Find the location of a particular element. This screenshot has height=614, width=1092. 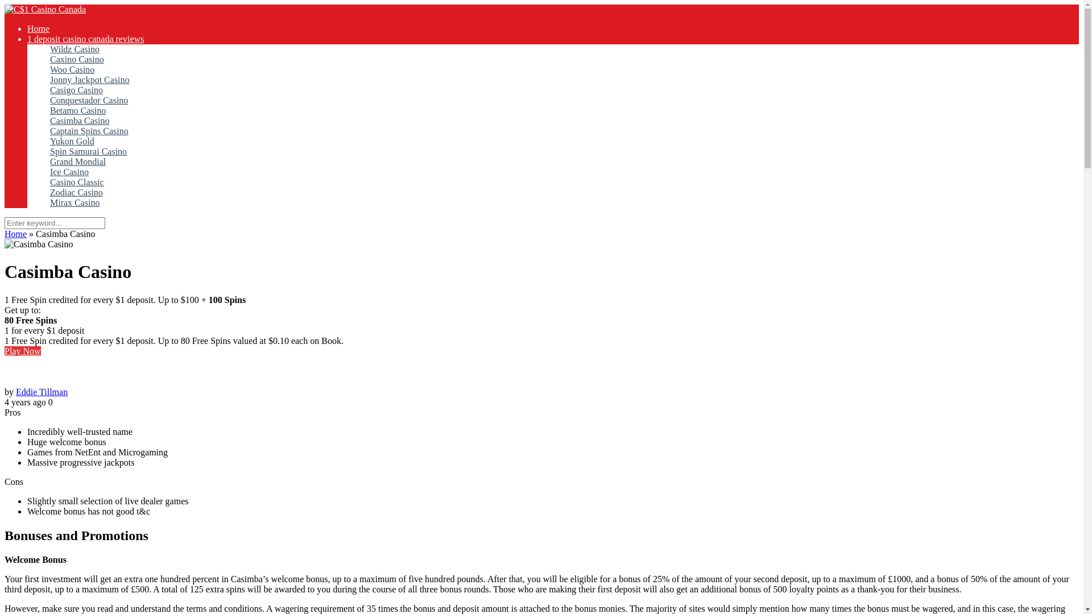

Spin Samurai Casino is located at coordinates (89, 152).